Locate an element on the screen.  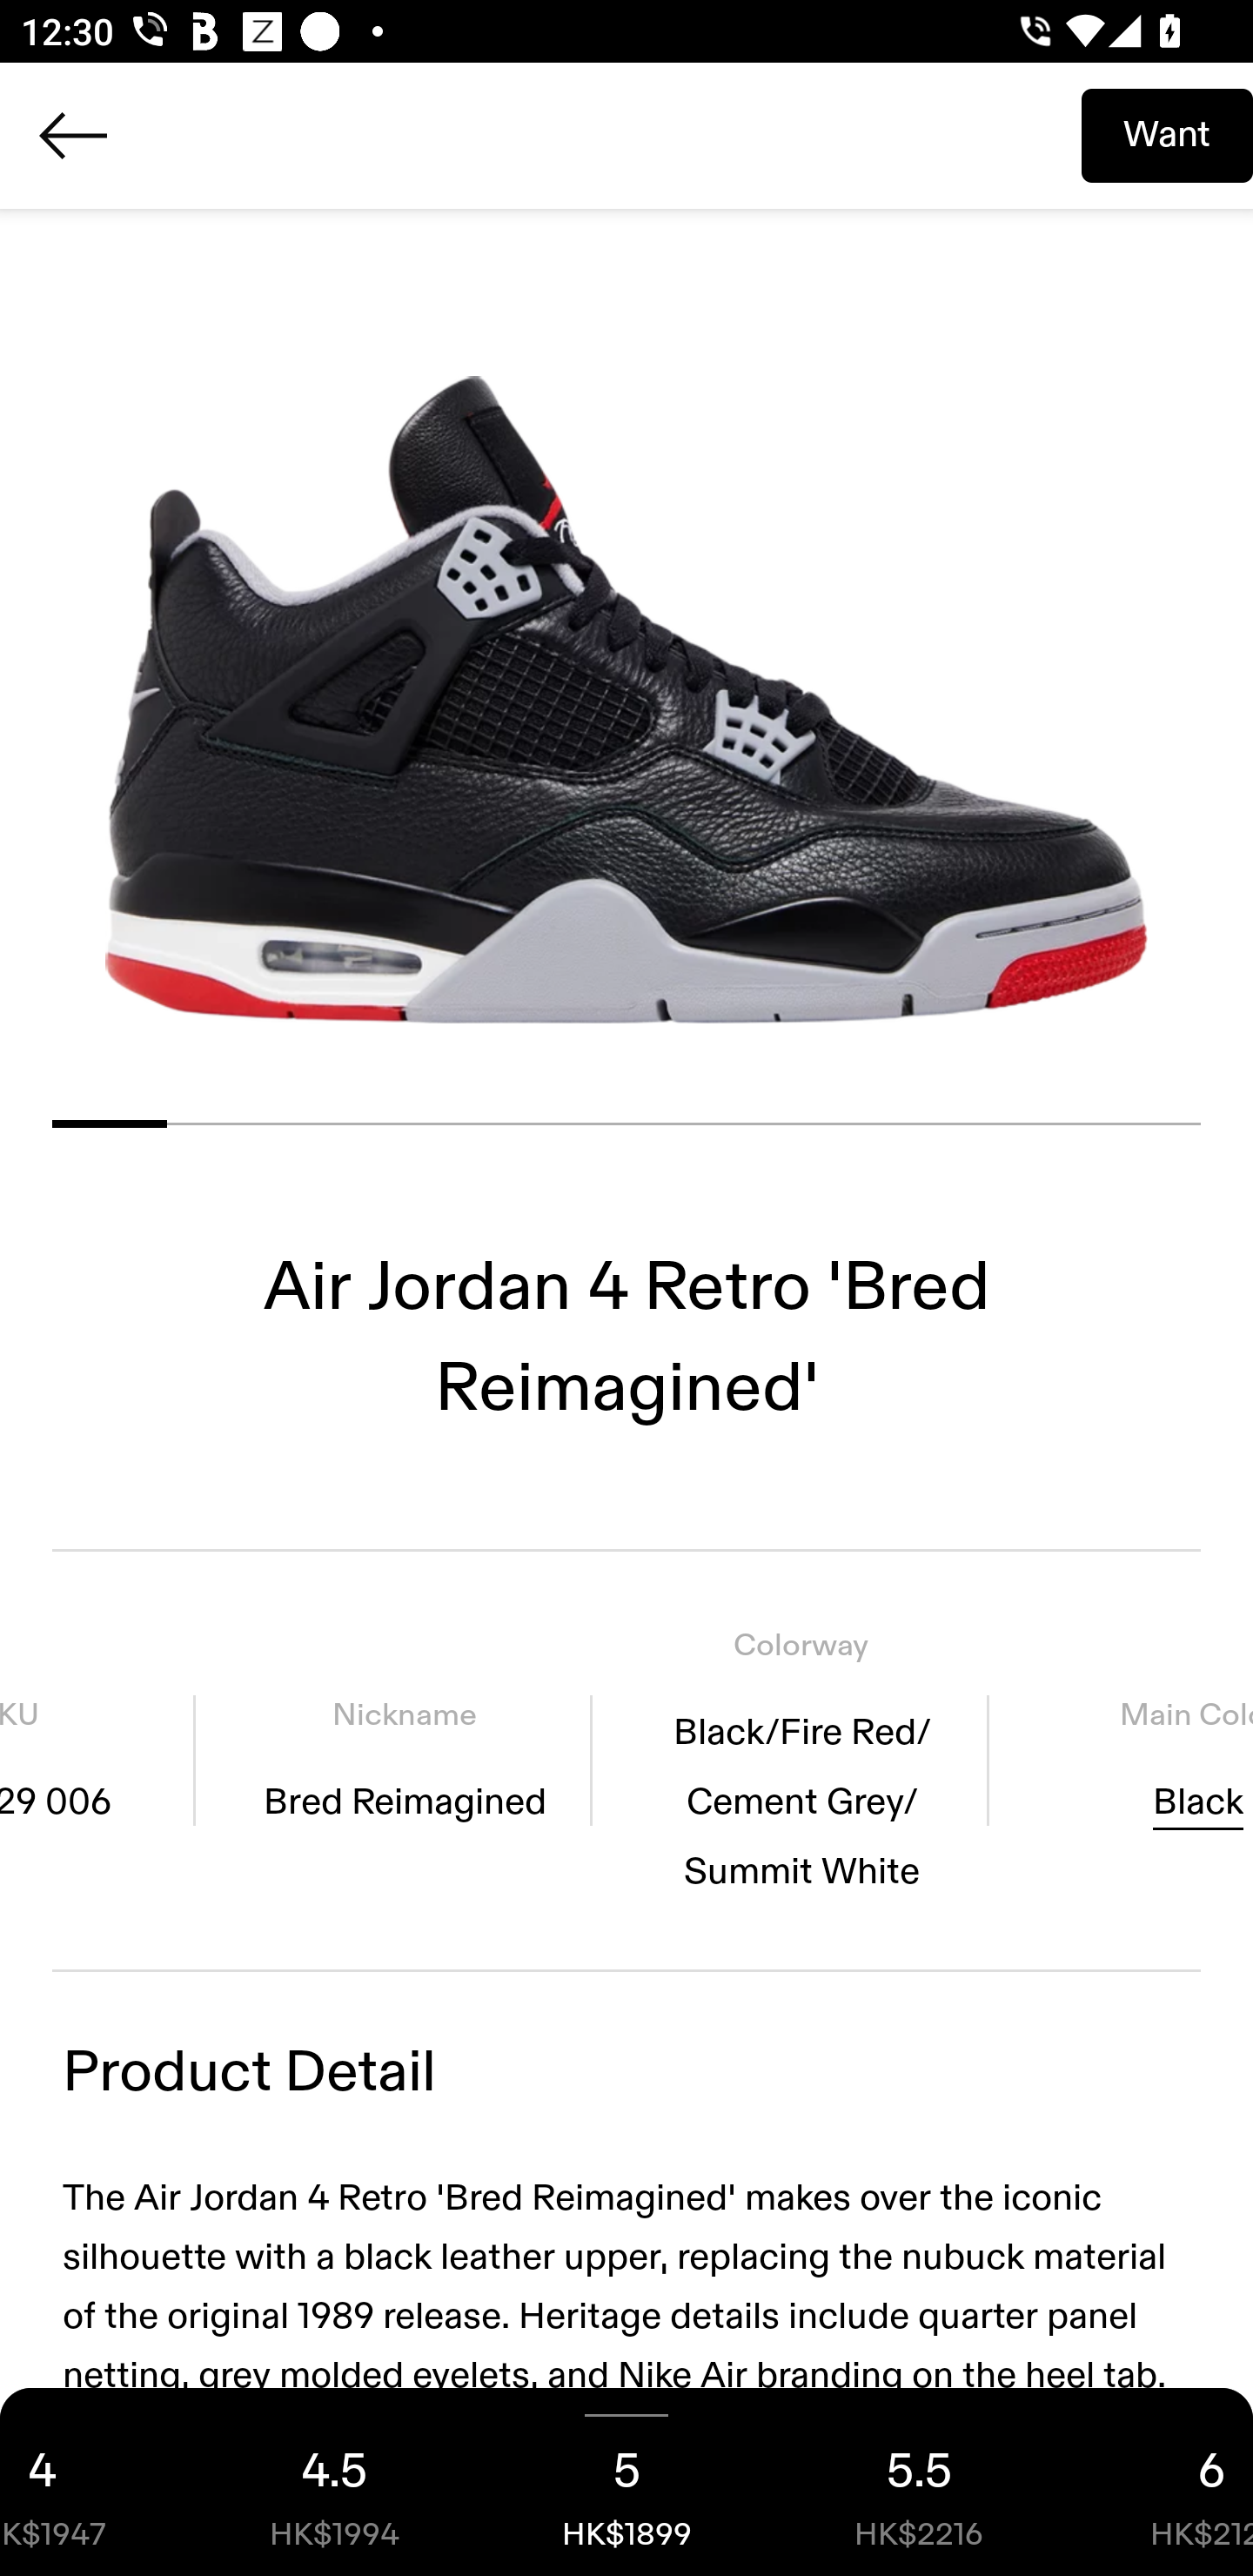
Colorway Black/Fire Red/Cement Grey/Summit White is located at coordinates (801, 1759).